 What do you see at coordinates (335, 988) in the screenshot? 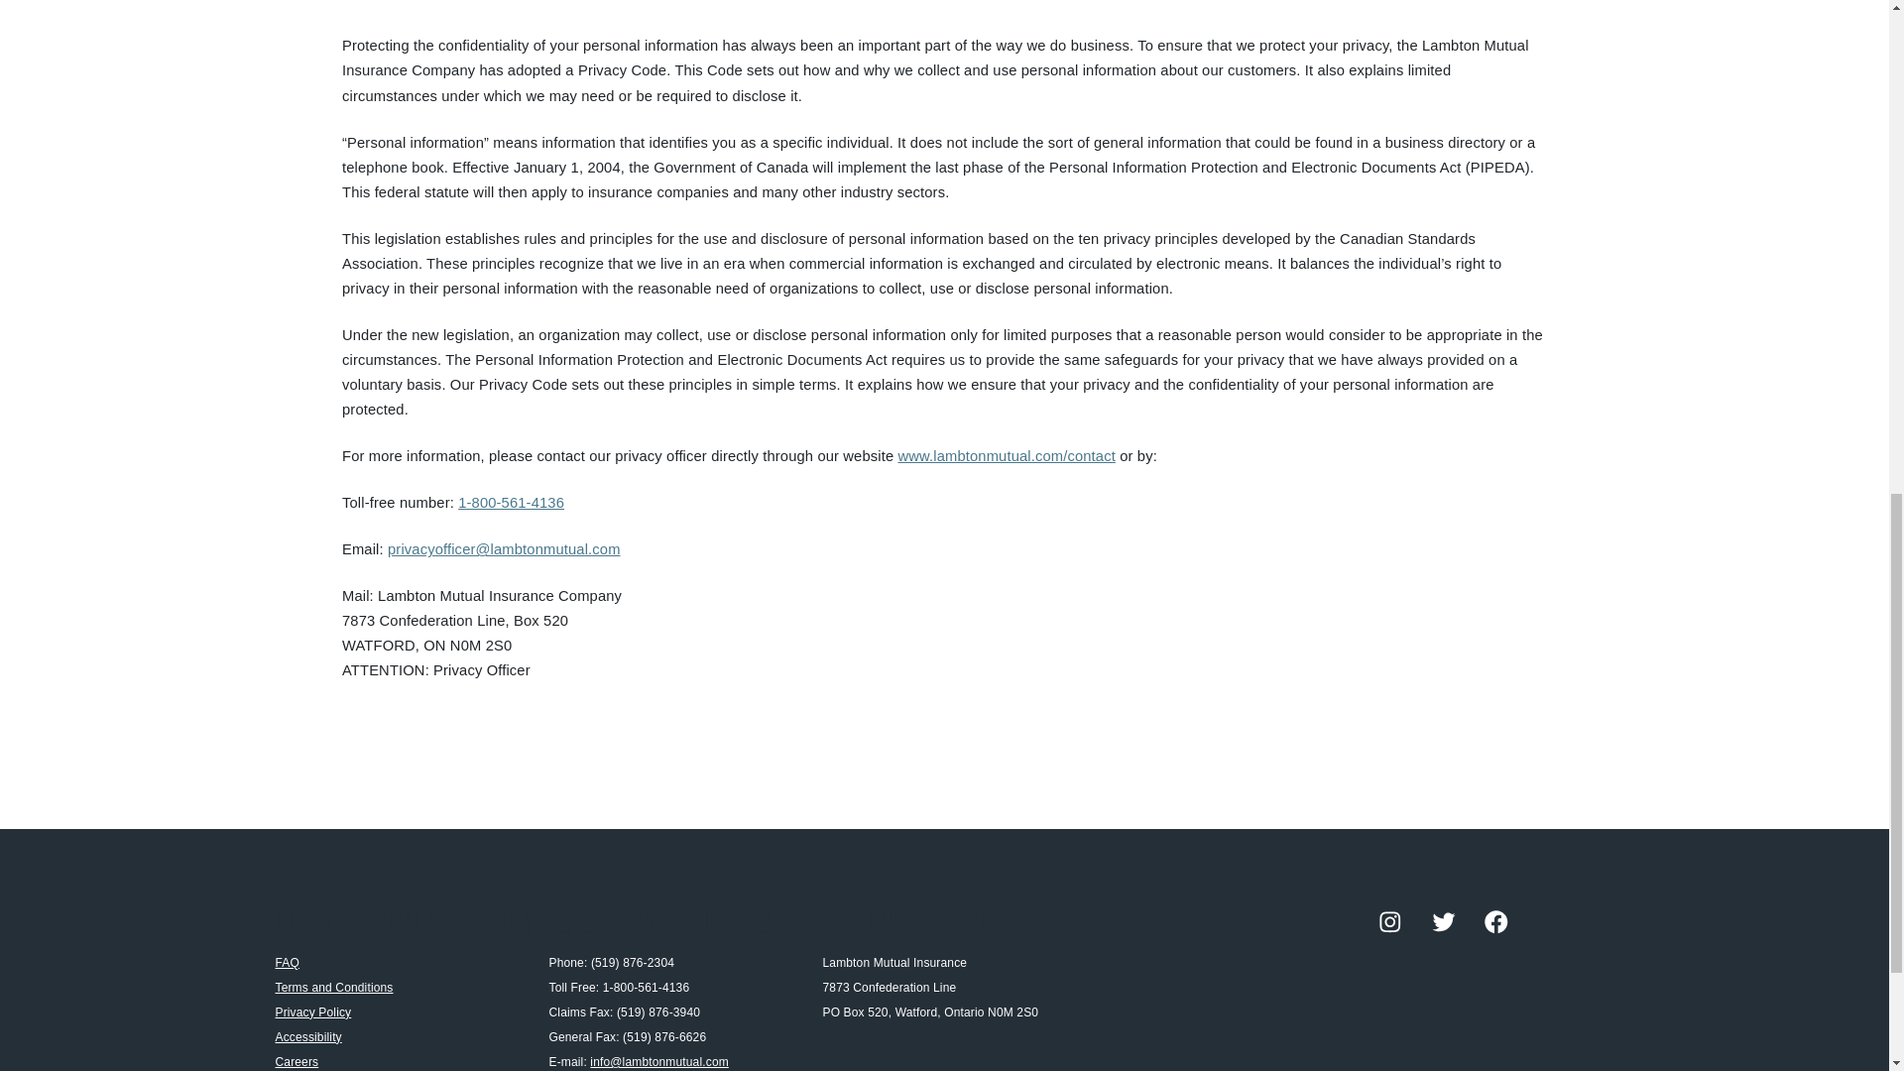
I see `Terms and Conditions` at bounding box center [335, 988].